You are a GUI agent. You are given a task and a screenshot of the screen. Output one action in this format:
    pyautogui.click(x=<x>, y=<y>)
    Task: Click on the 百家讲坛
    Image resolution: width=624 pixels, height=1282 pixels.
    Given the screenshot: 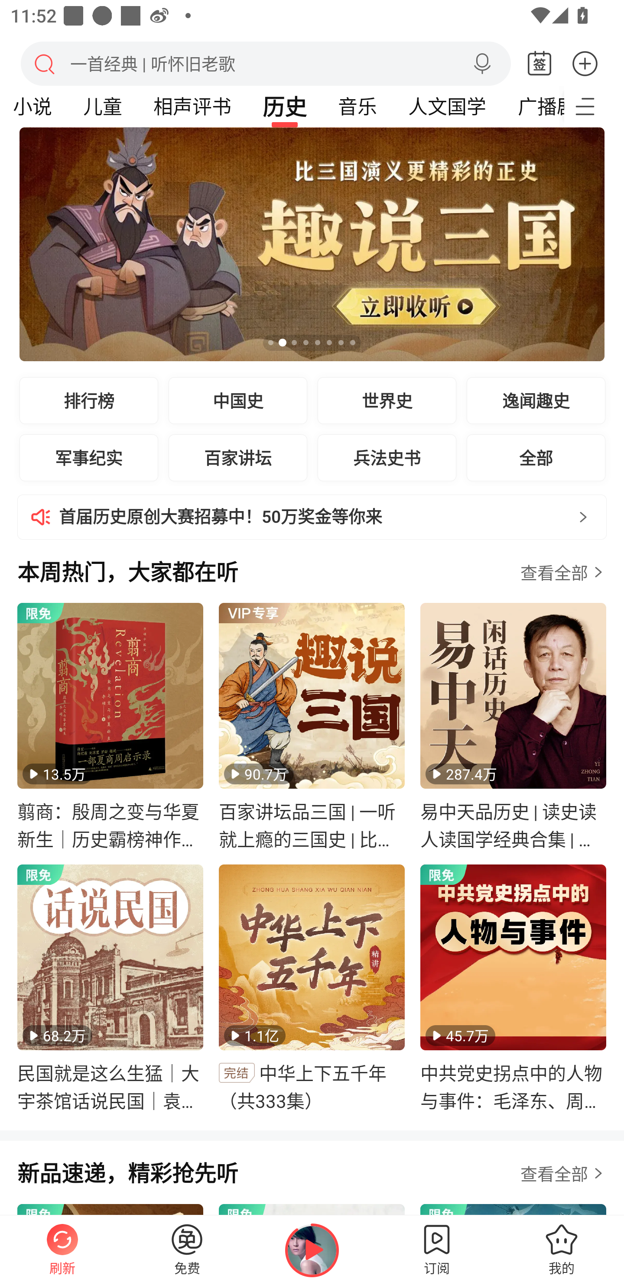 What is the action you would take?
    pyautogui.click(x=238, y=457)
    